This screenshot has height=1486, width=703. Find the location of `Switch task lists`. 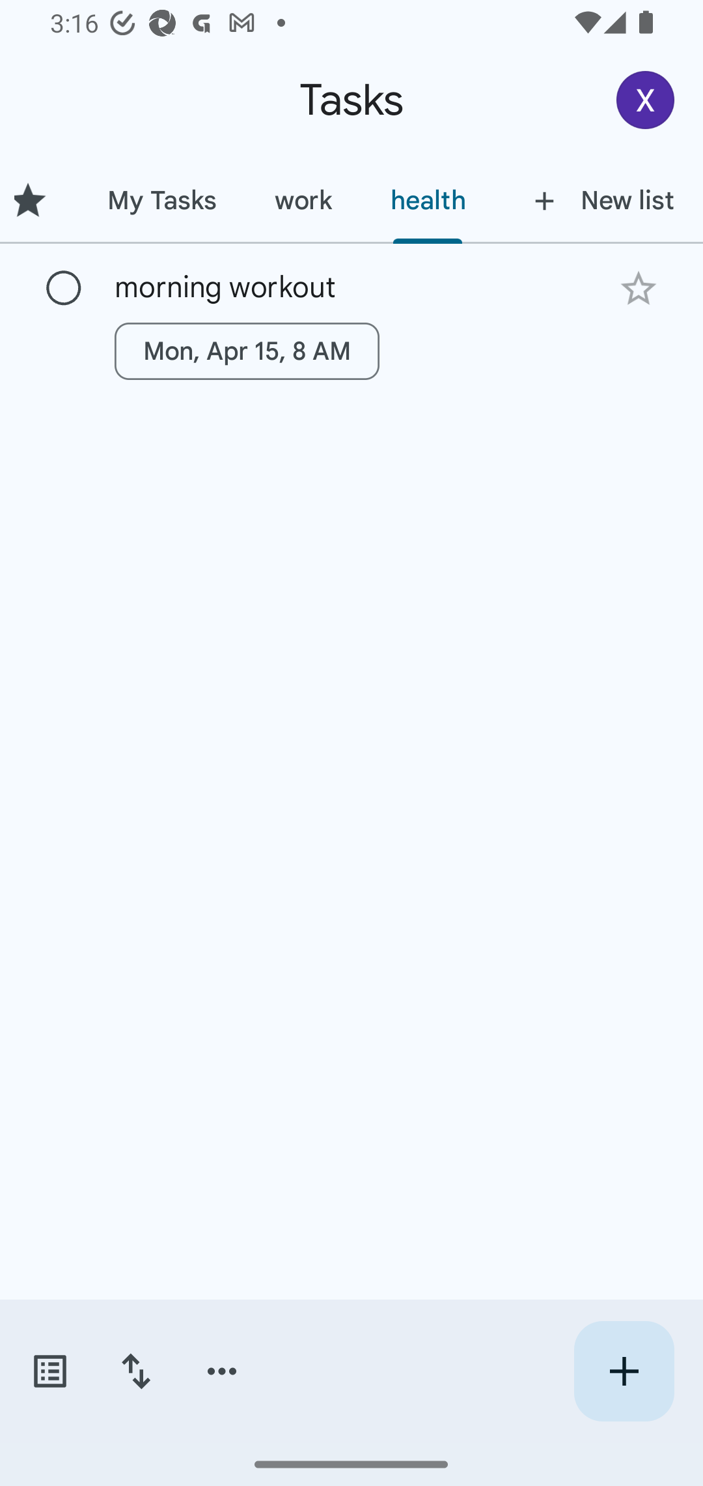

Switch task lists is located at coordinates (49, 1371).